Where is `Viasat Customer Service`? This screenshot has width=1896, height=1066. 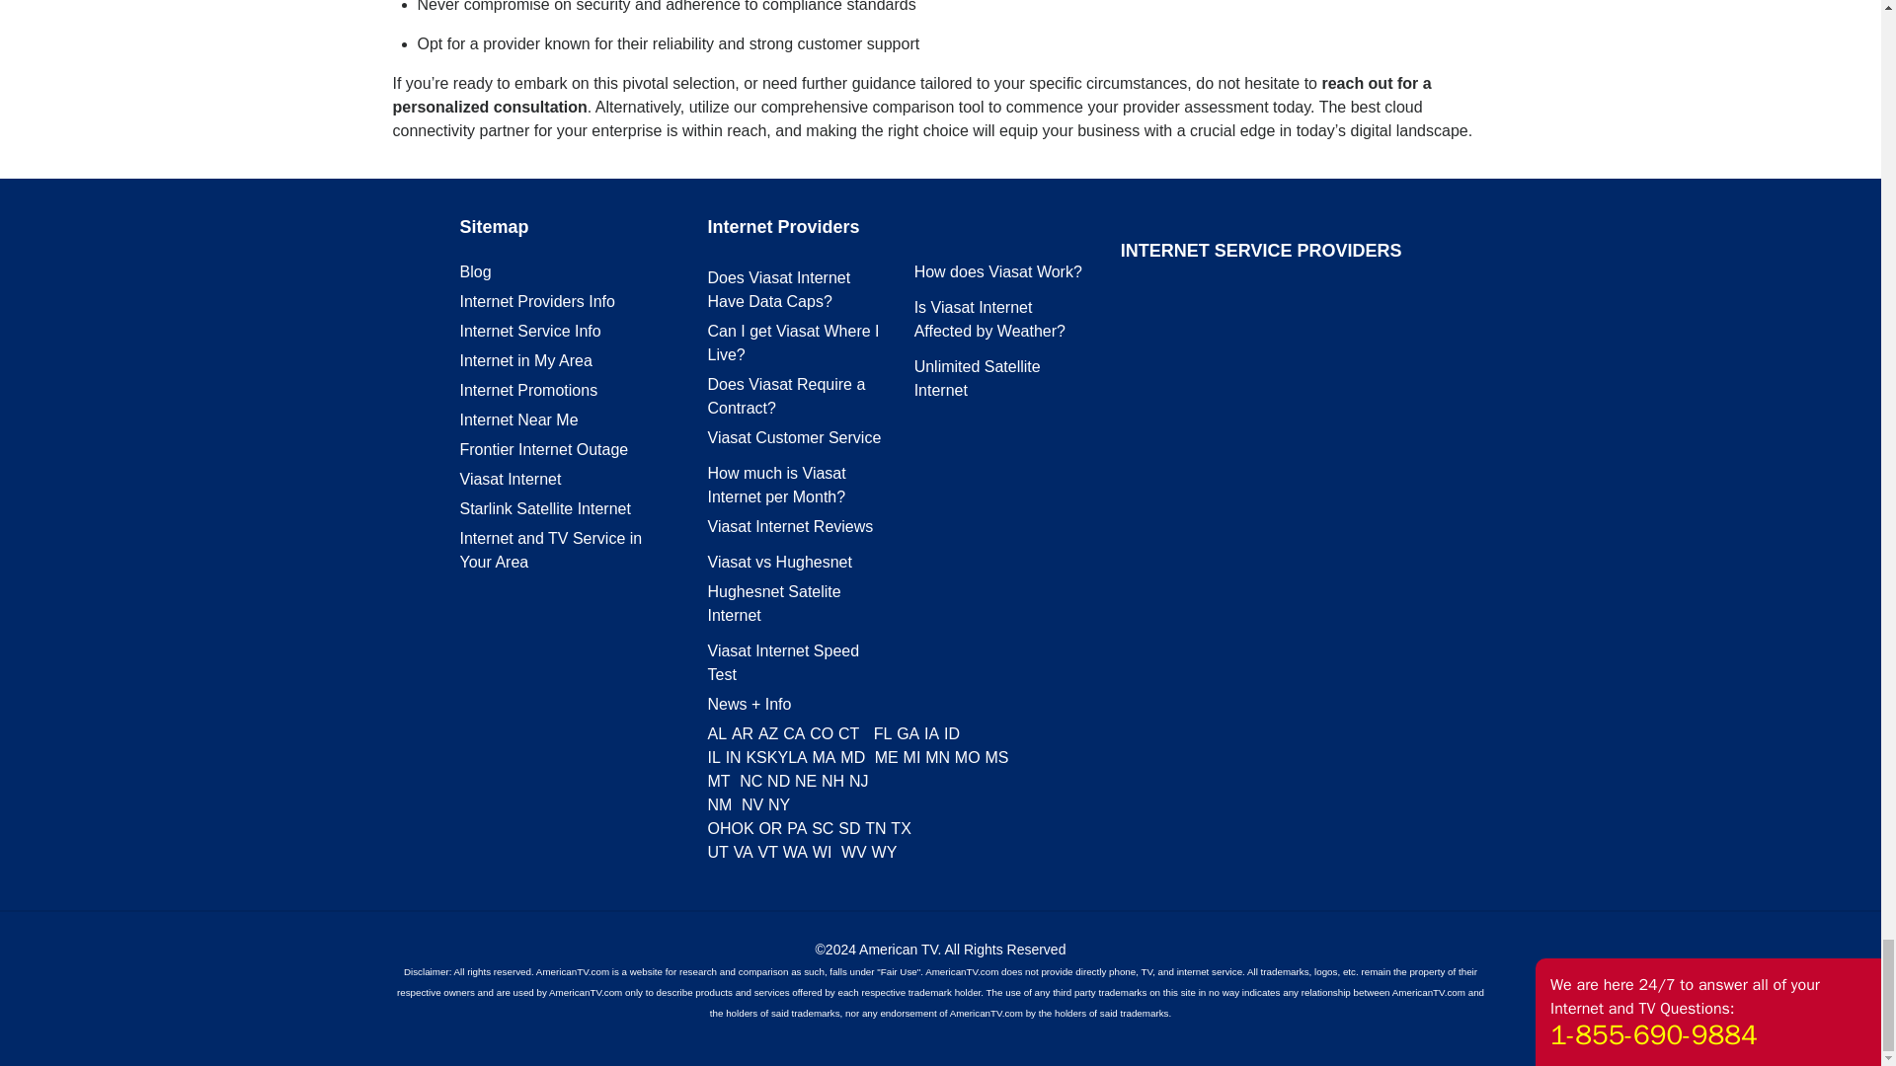 Viasat Customer Service is located at coordinates (794, 438).